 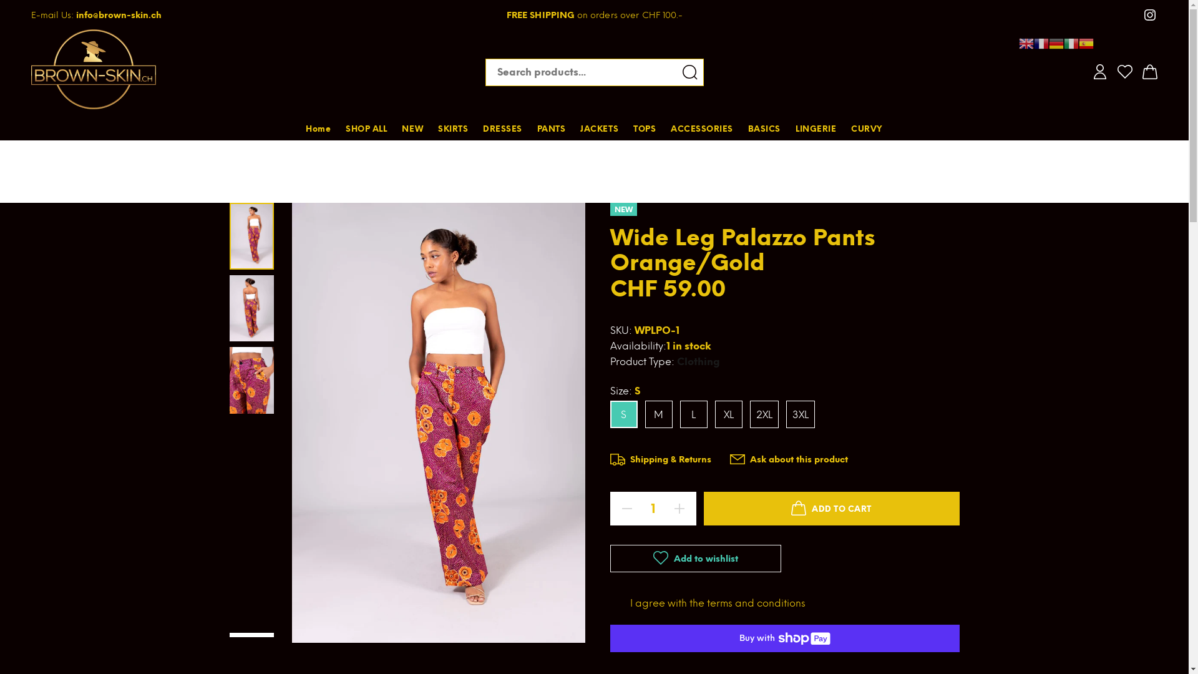 What do you see at coordinates (698, 362) in the screenshot?
I see `Clothing` at bounding box center [698, 362].